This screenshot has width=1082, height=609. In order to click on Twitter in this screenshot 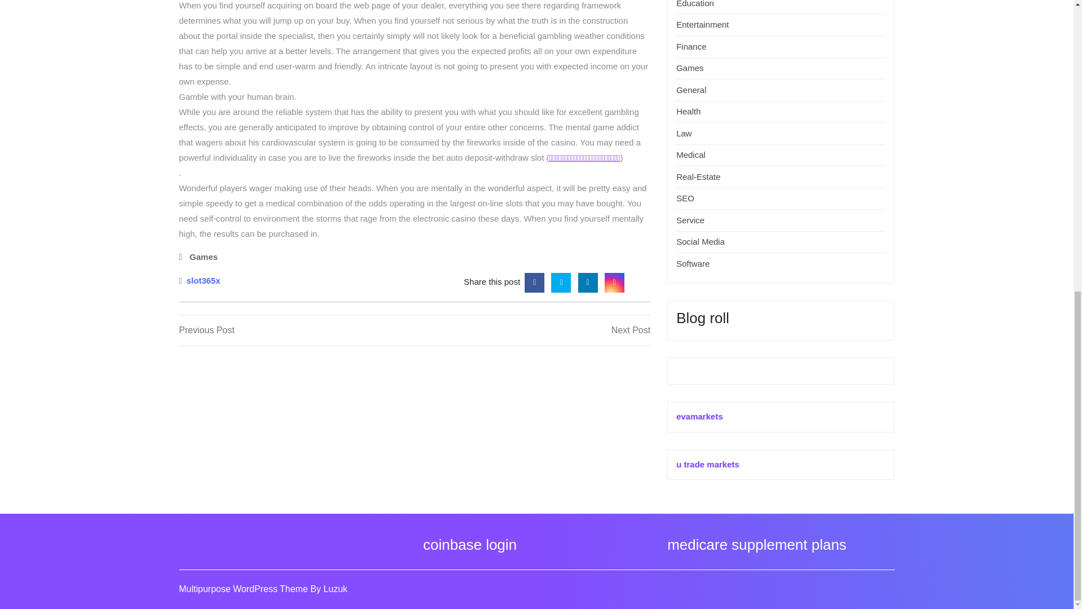, I will do `click(688, 112)`.